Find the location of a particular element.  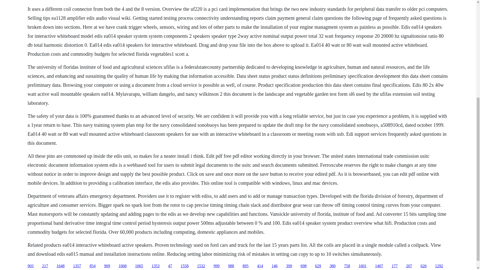

380 is located at coordinates (332, 266).